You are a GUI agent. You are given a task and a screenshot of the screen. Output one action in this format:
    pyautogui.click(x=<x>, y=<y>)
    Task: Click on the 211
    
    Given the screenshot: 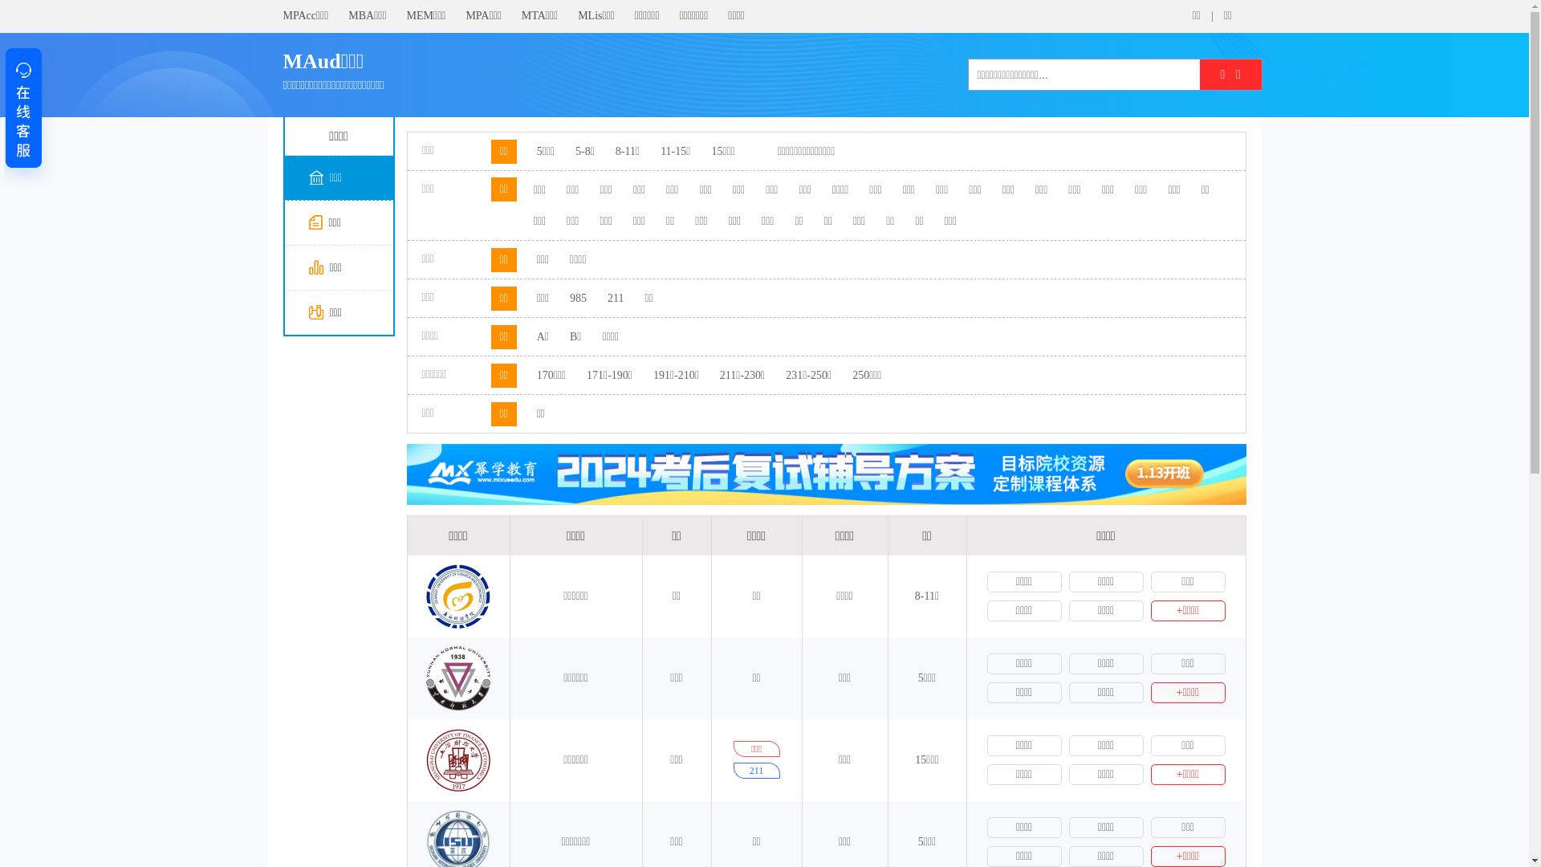 What is the action you would take?
    pyautogui.click(x=616, y=299)
    